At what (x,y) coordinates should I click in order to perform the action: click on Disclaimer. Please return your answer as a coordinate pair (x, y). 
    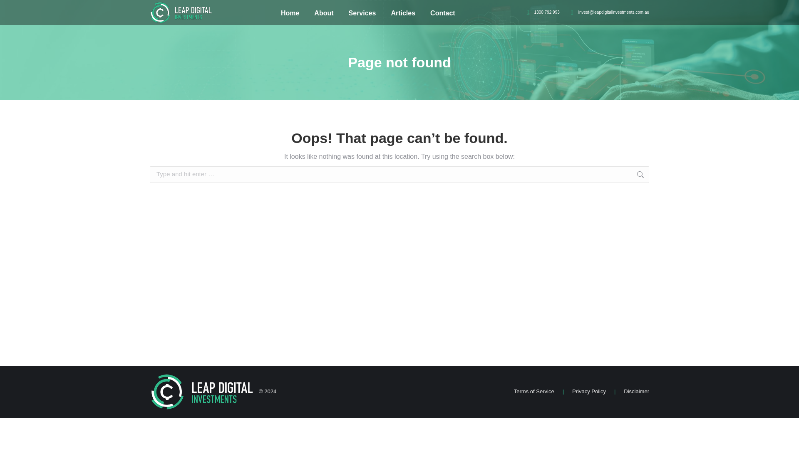
    Looking at the image, I should click on (636, 392).